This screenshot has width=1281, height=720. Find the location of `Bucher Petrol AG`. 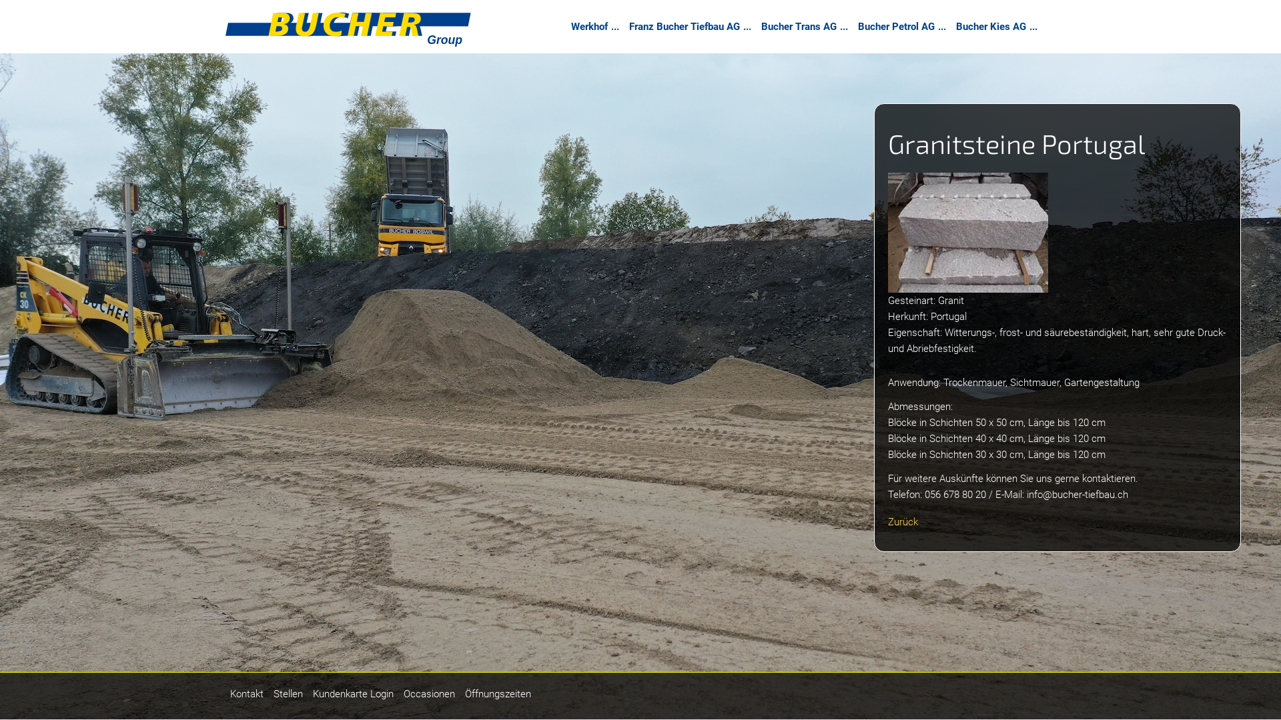

Bucher Petrol AG is located at coordinates (901, 27).